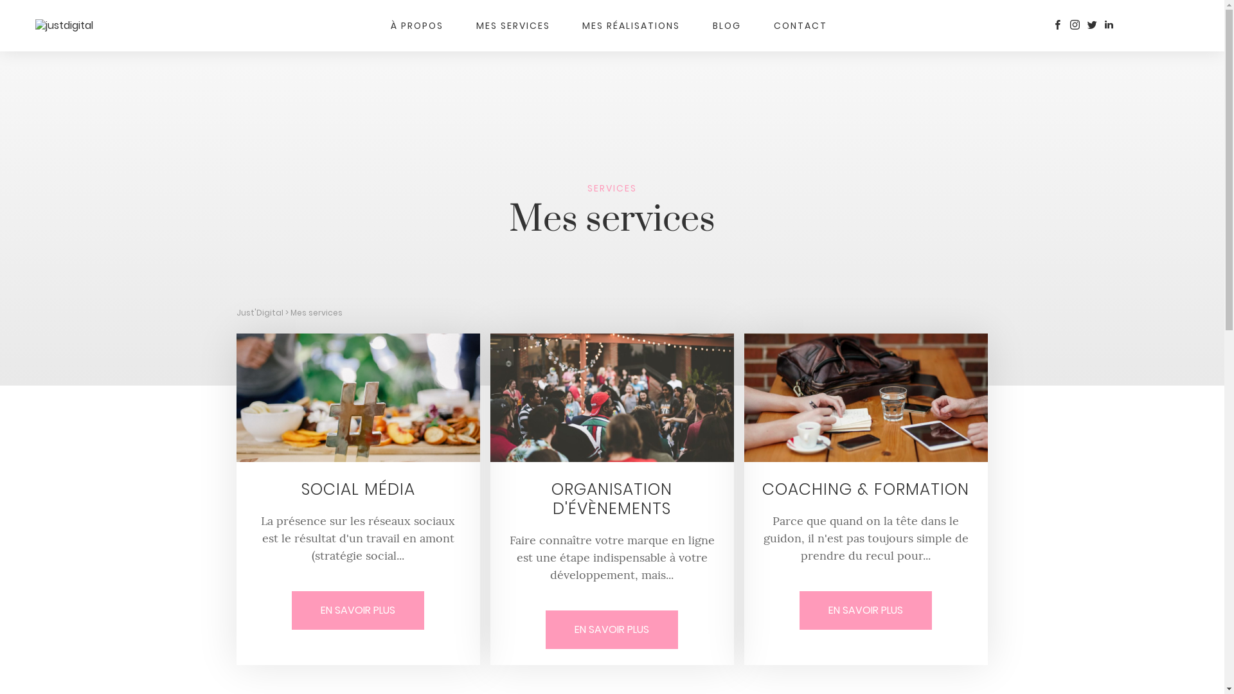 The image size is (1234, 694). Describe the element at coordinates (727, 26) in the screenshot. I see `BLOG` at that location.